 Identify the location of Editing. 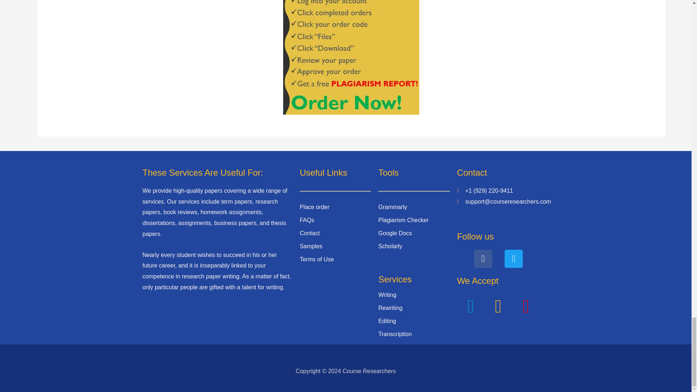
(387, 321).